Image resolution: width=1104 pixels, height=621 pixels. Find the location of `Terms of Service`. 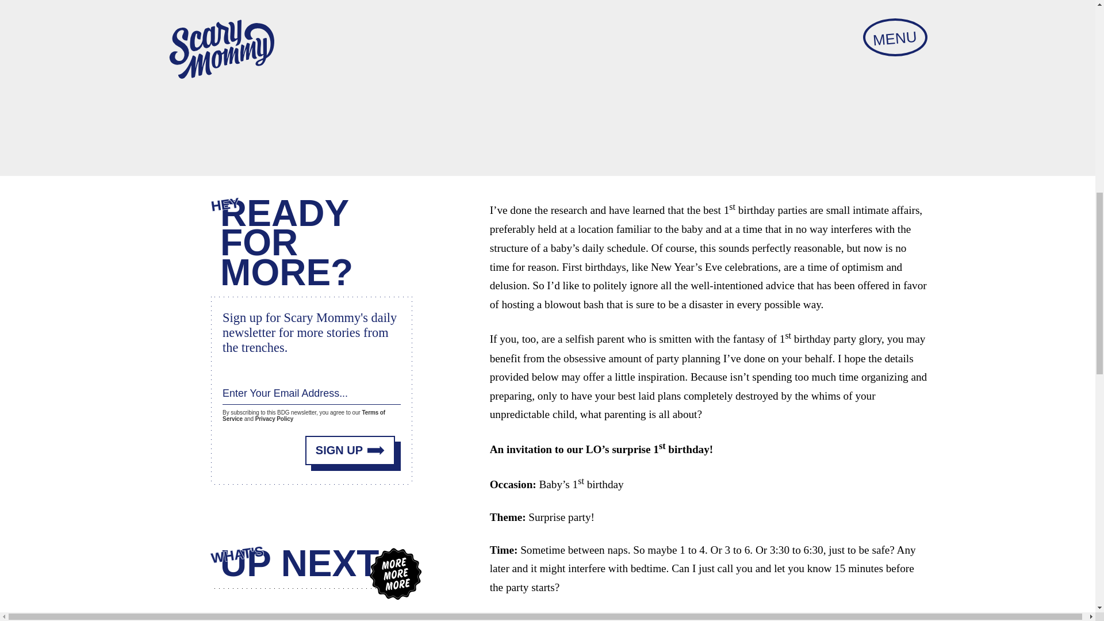

Terms of Service is located at coordinates (304, 414).